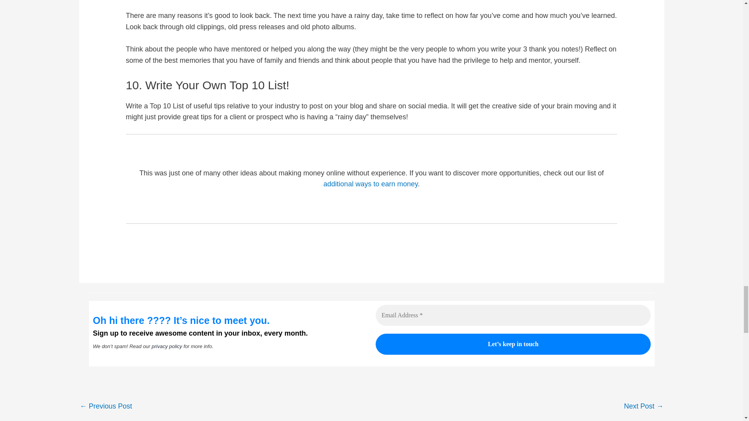 This screenshot has width=749, height=421. What do you see at coordinates (513, 315) in the screenshot?
I see `Email Address` at bounding box center [513, 315].